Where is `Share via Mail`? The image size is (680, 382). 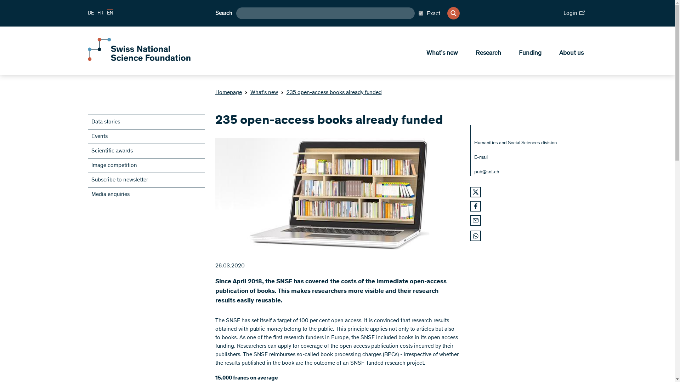
Share via Mail is located at coordinates (475, 220).